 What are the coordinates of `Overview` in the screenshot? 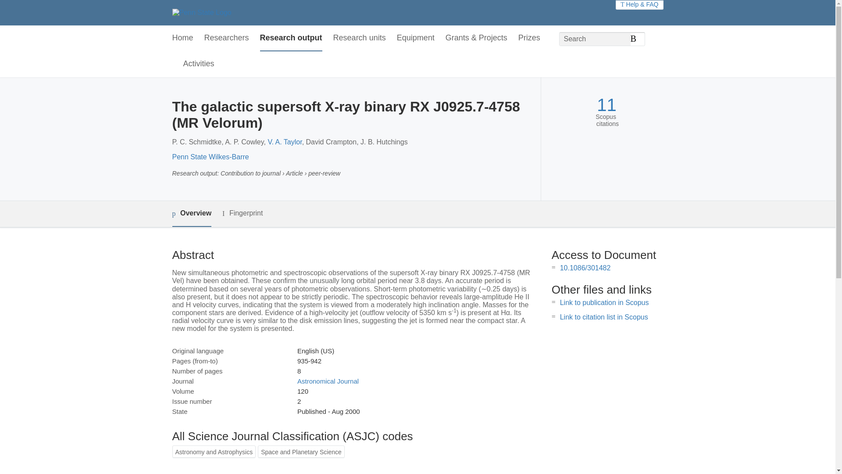 It's located at (191, 214).